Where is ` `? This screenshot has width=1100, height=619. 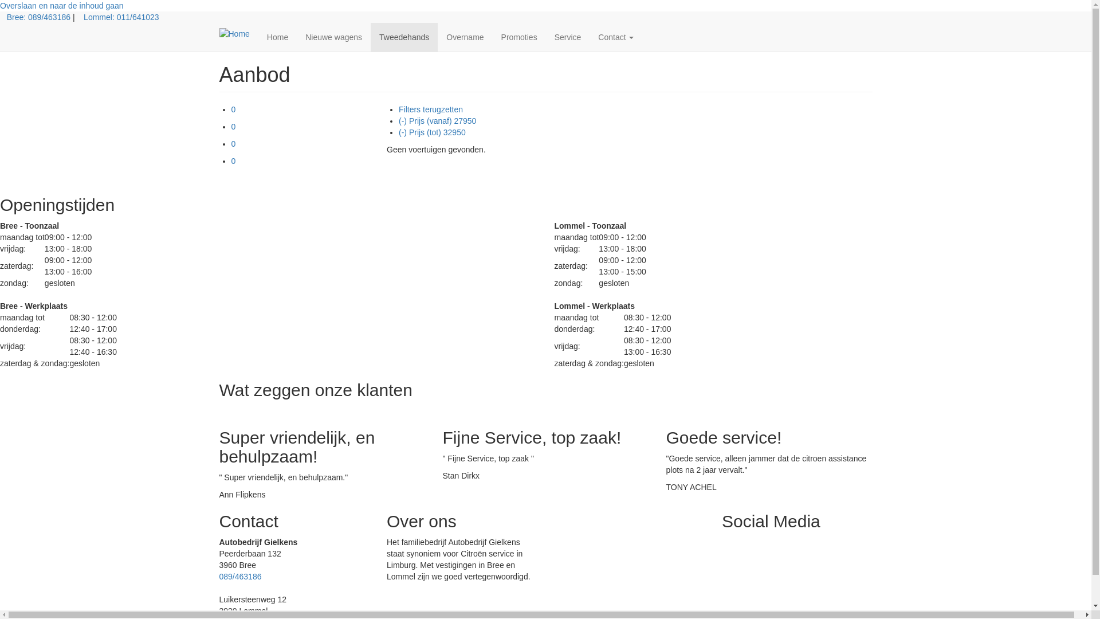
  is located at coordinates (723, 542).